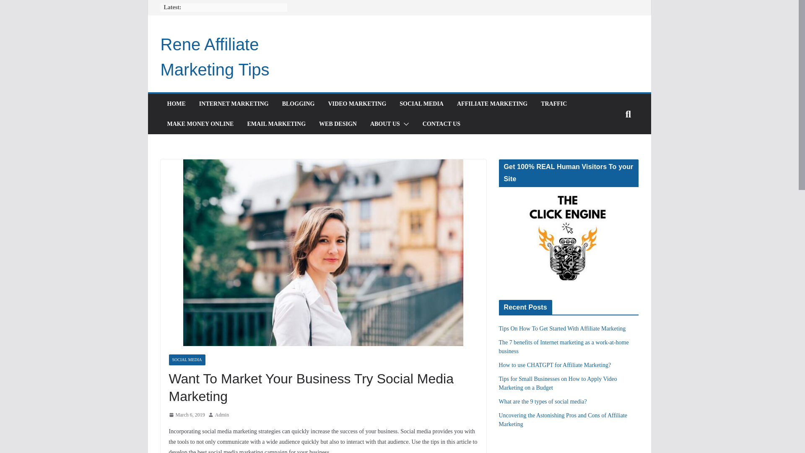  I want to click on SOCIAL MEDIA, so click(421, 104).